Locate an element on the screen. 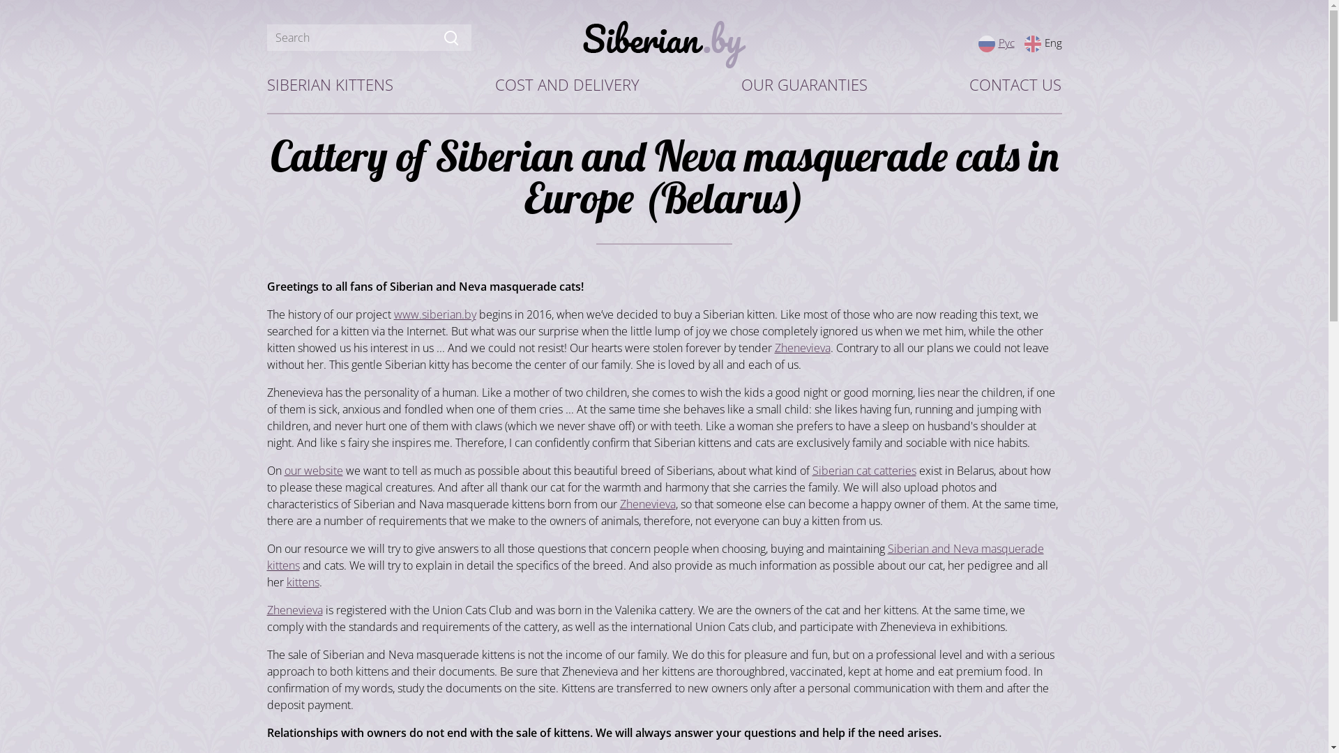 This screenshot has height=753, width=1339. Enter the terms you wish to search for. is located at coordinates (368, 38).